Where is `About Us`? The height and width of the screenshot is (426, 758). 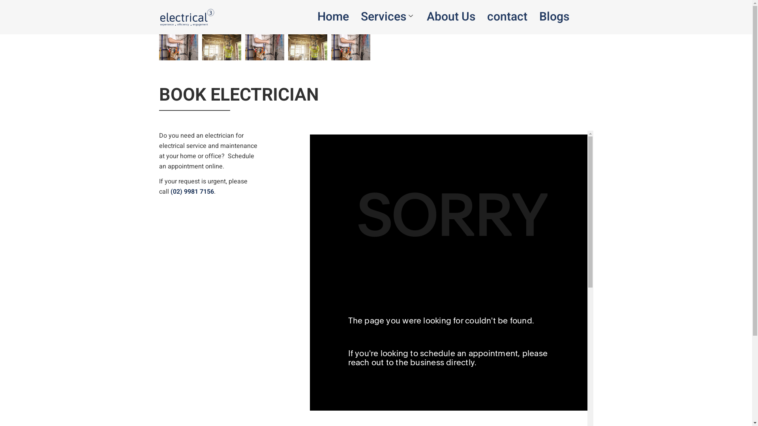
About Us is located at coordinates (451, 17).